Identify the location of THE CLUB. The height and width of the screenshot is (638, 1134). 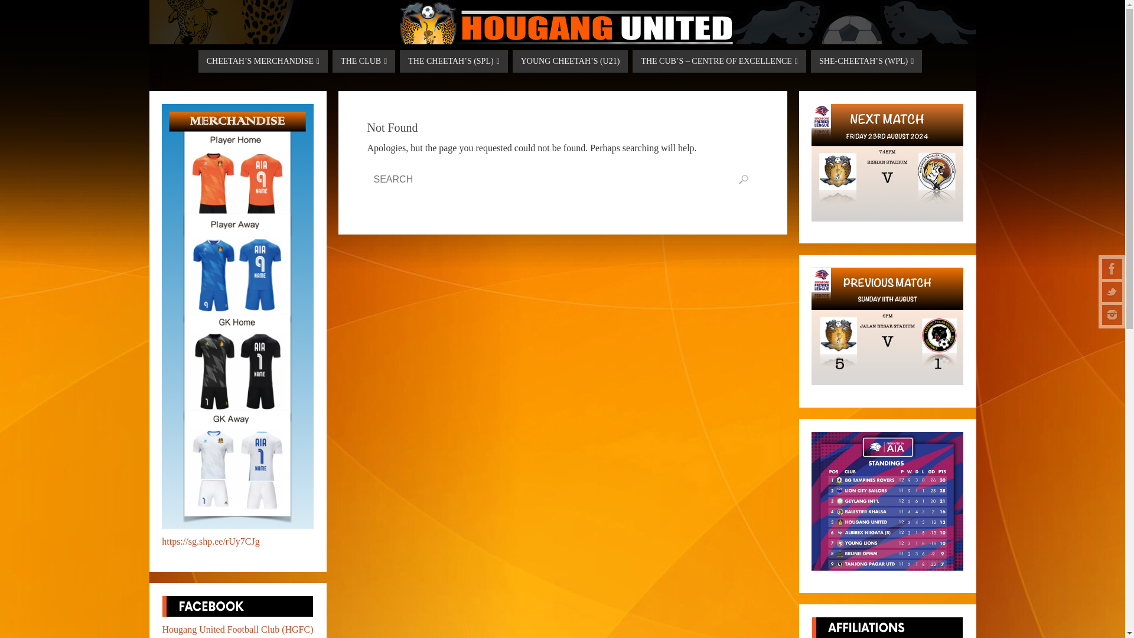
(363, 61).